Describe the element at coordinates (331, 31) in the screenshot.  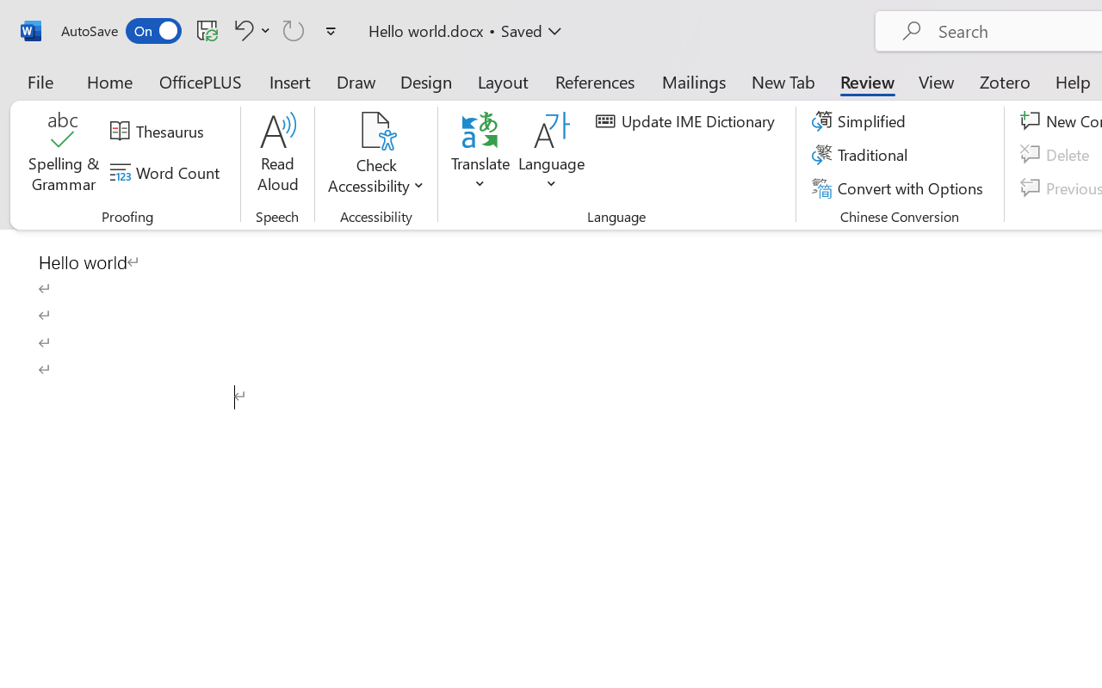
I see `Customize Quick Access Toolbar` at that location.